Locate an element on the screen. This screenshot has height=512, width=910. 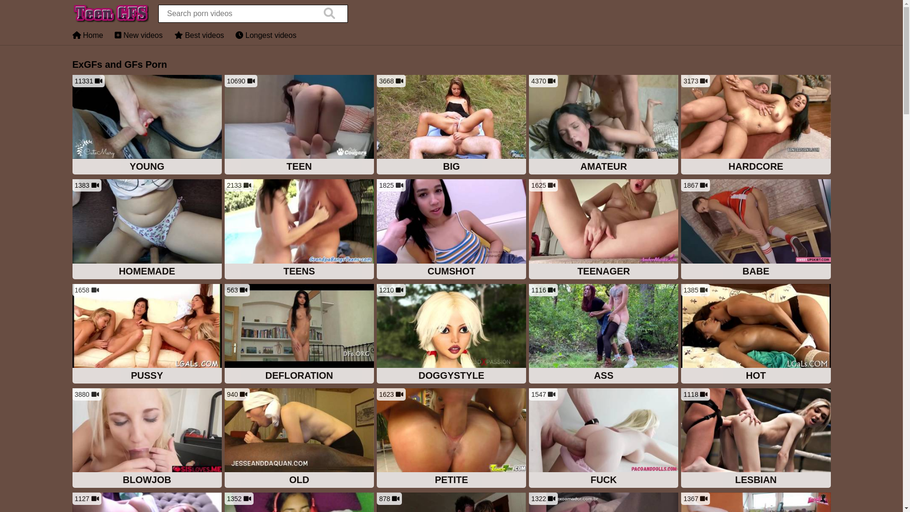
1625
TEENAGER is located at coordinates (604, 230).